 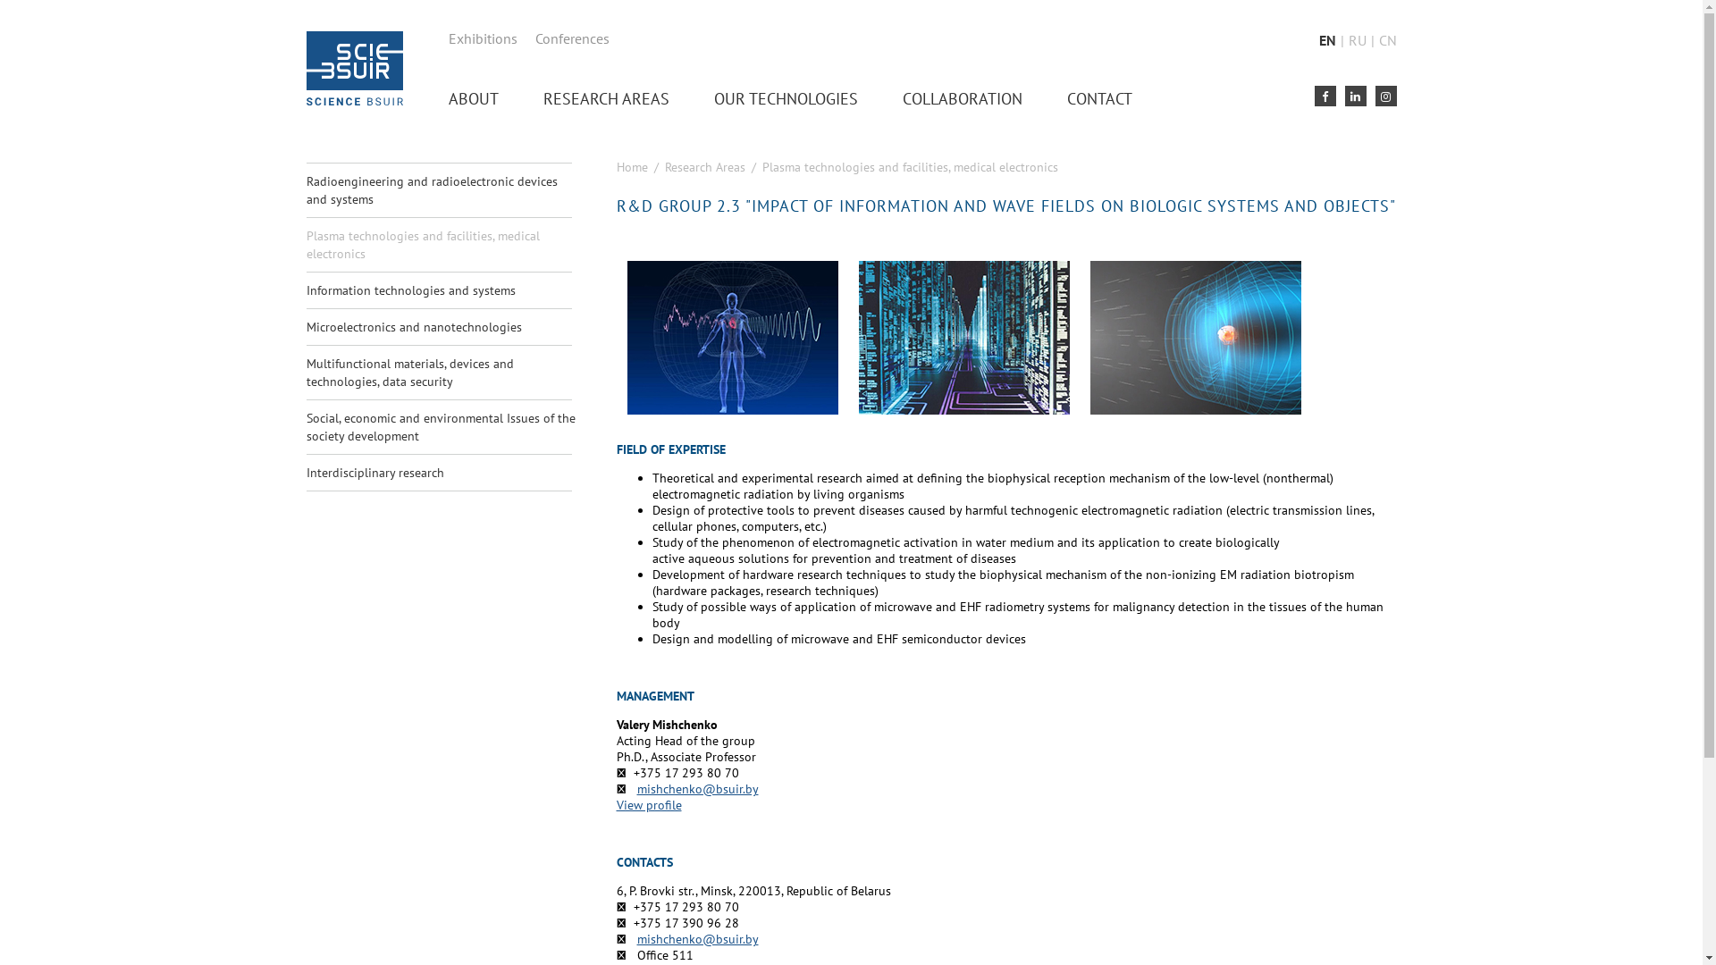 I want to click on RESEARCH AREAS, so click(x=606, y=98).